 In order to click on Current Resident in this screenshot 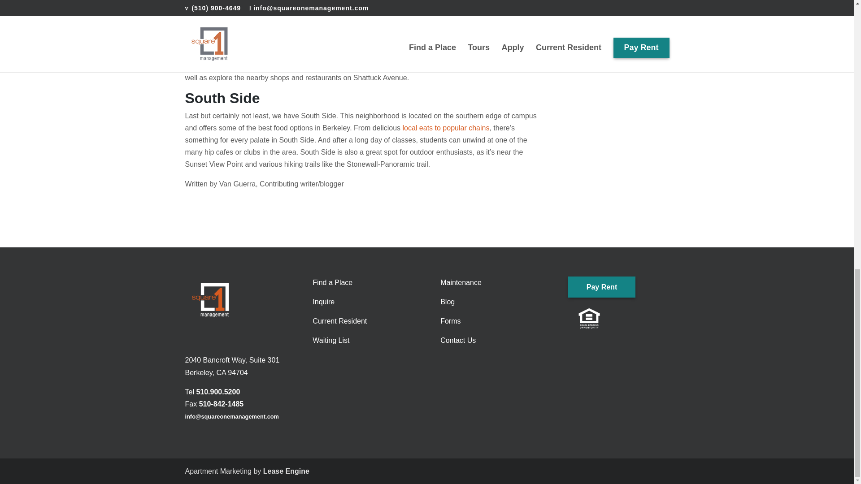, I will do `click(339, 321)`.